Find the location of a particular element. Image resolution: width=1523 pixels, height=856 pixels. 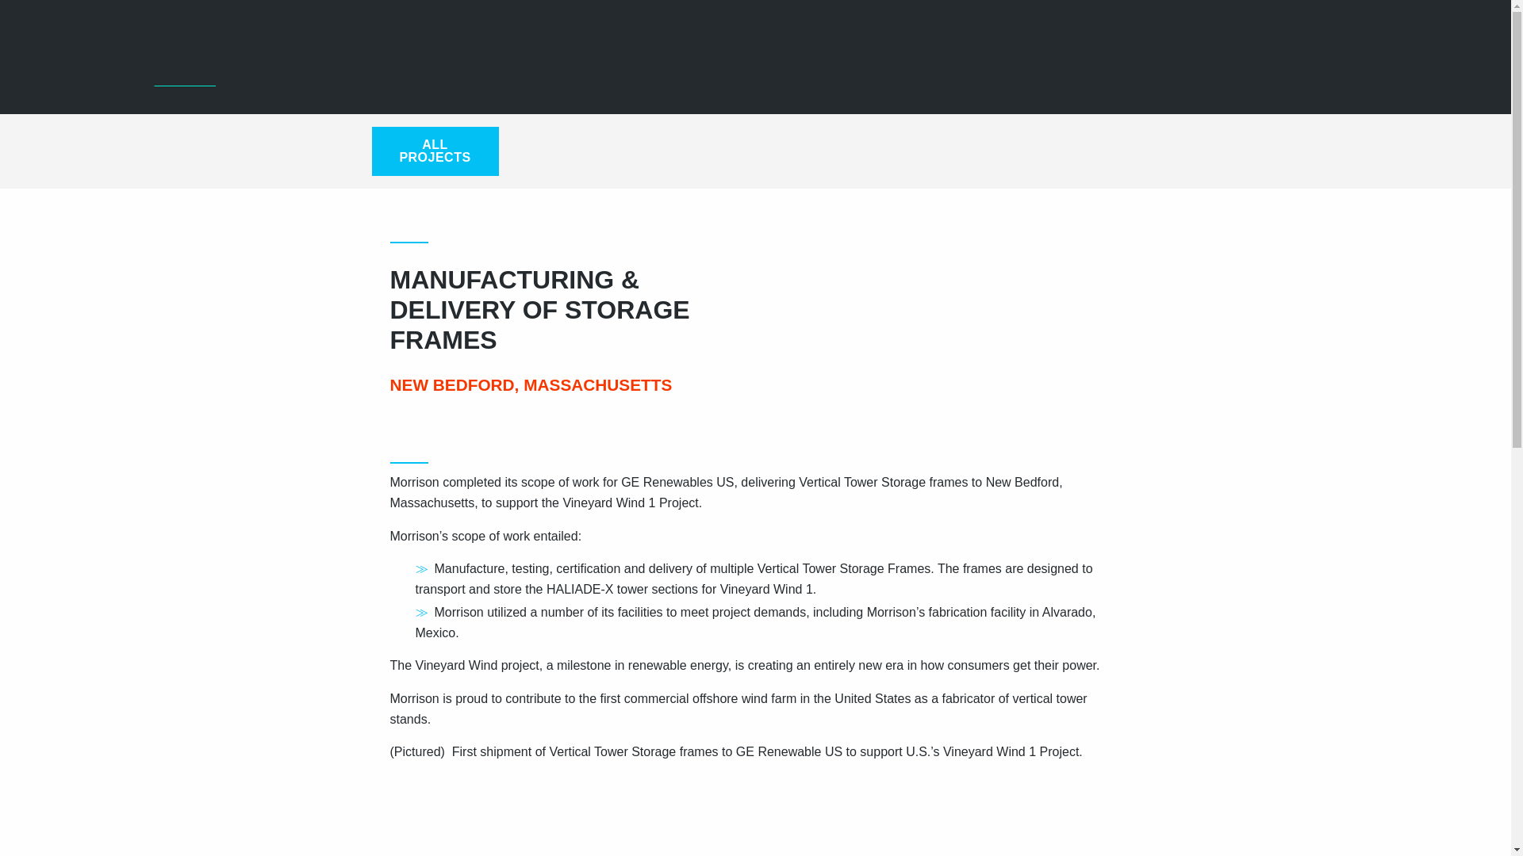

FACILITIES is located at coordinates (1261, 71).